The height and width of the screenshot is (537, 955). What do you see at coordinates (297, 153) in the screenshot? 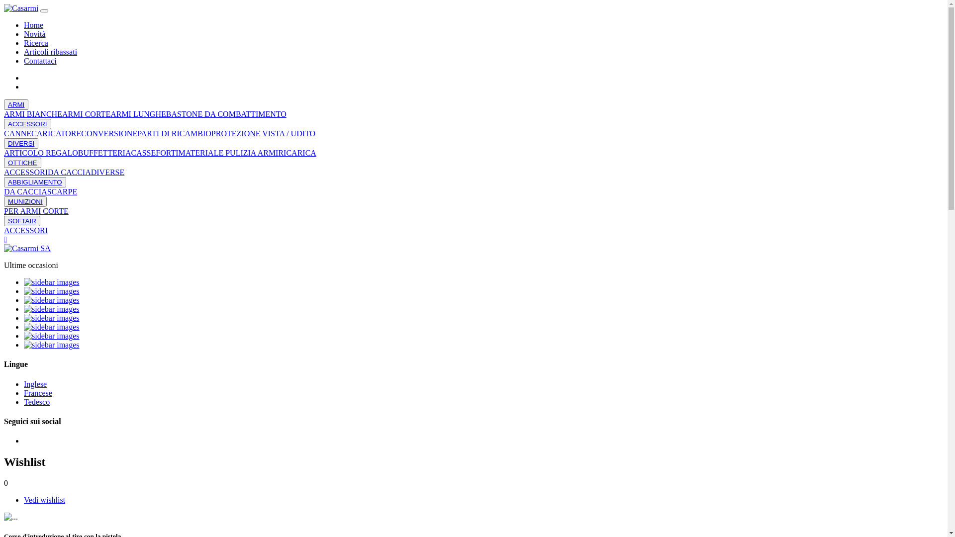
I see `RICARICA` at bounding box center [297, 153].